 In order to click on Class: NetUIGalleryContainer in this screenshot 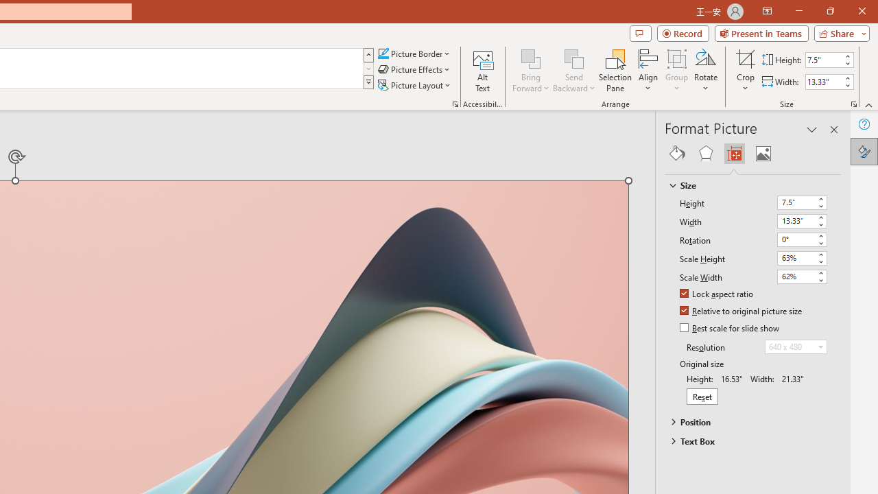, I will do `click(753, 154)`.